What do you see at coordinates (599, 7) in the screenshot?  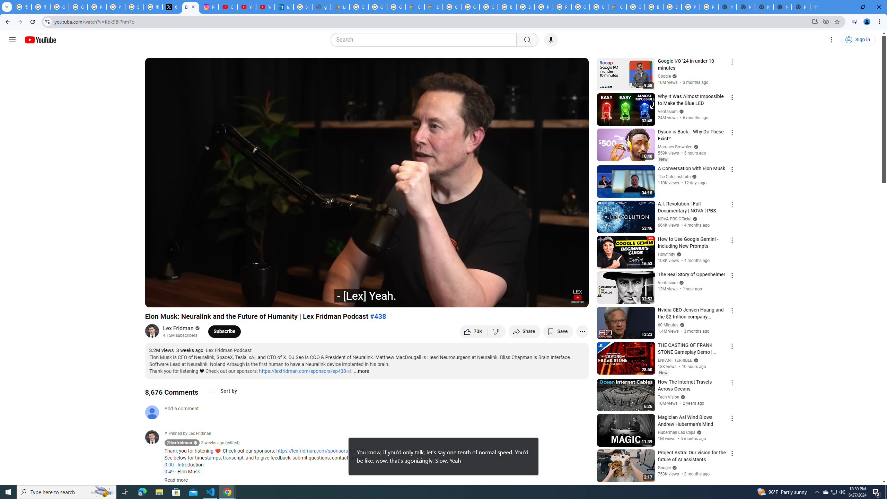 I see `Google Cloud Platform` at bounding box center [599, 7].